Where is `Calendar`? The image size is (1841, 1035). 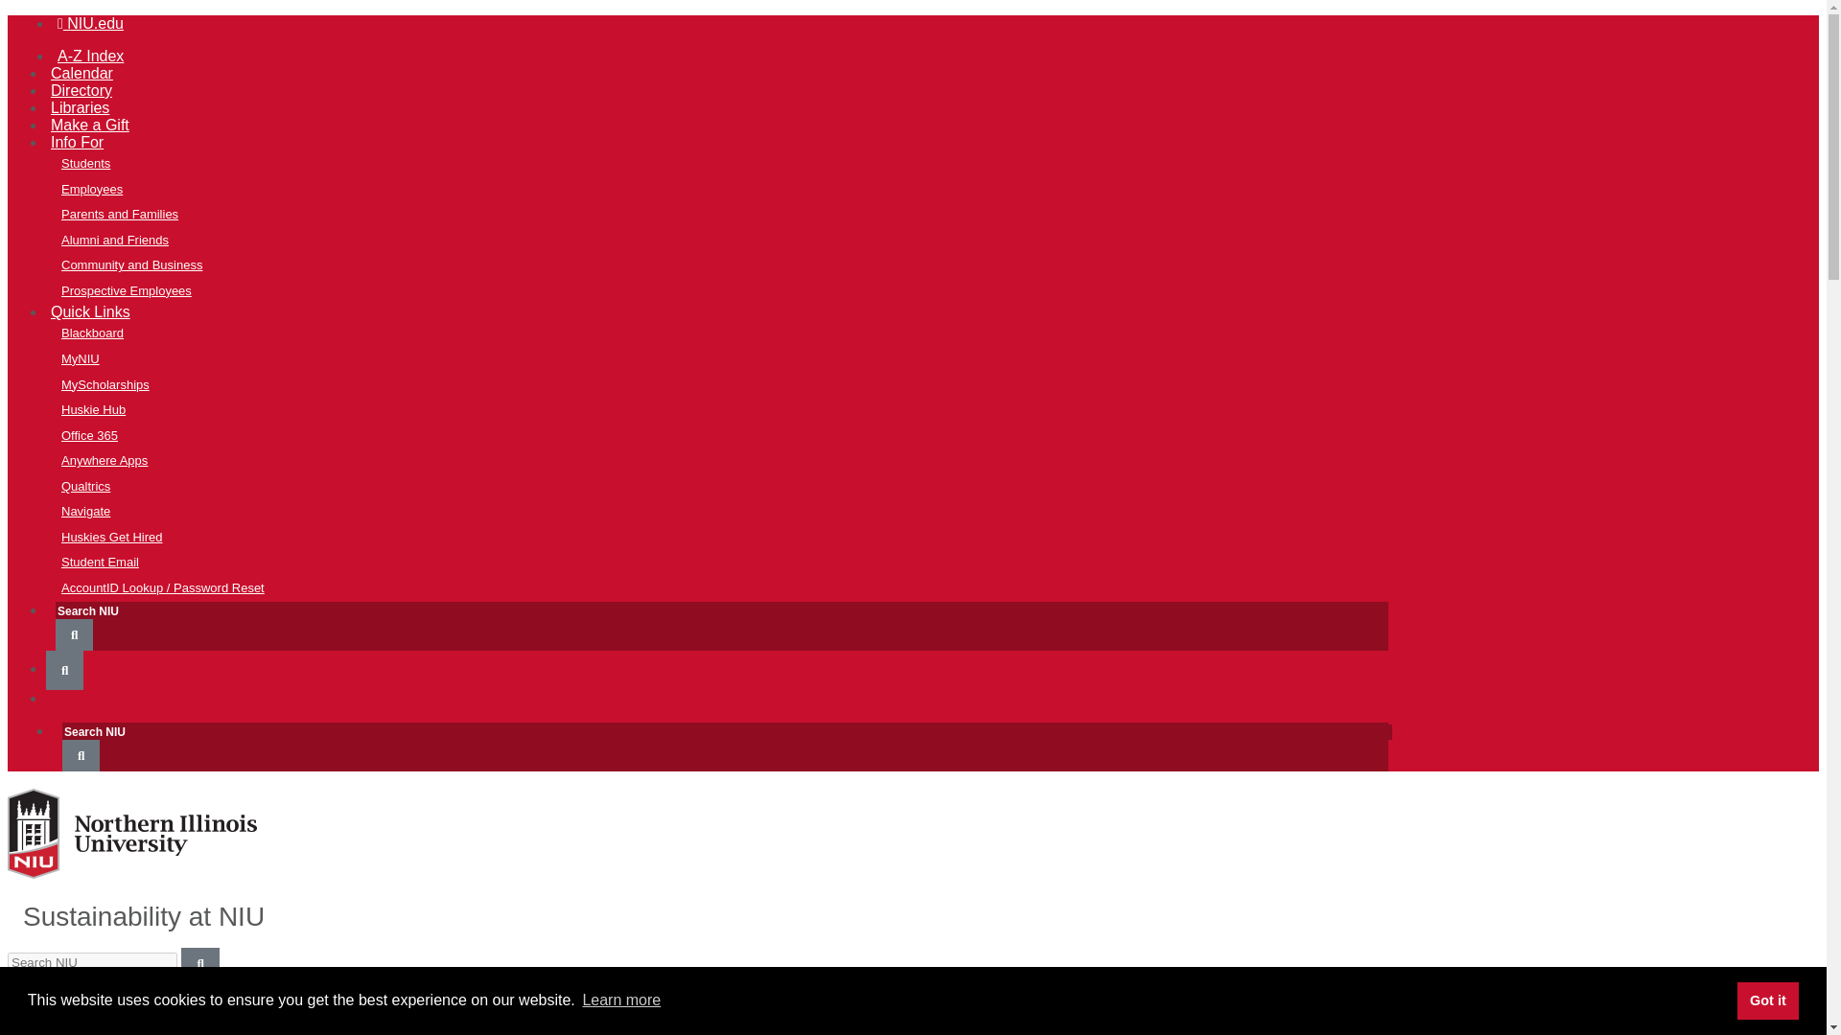 Calendar is located at coordinates (82, 73).